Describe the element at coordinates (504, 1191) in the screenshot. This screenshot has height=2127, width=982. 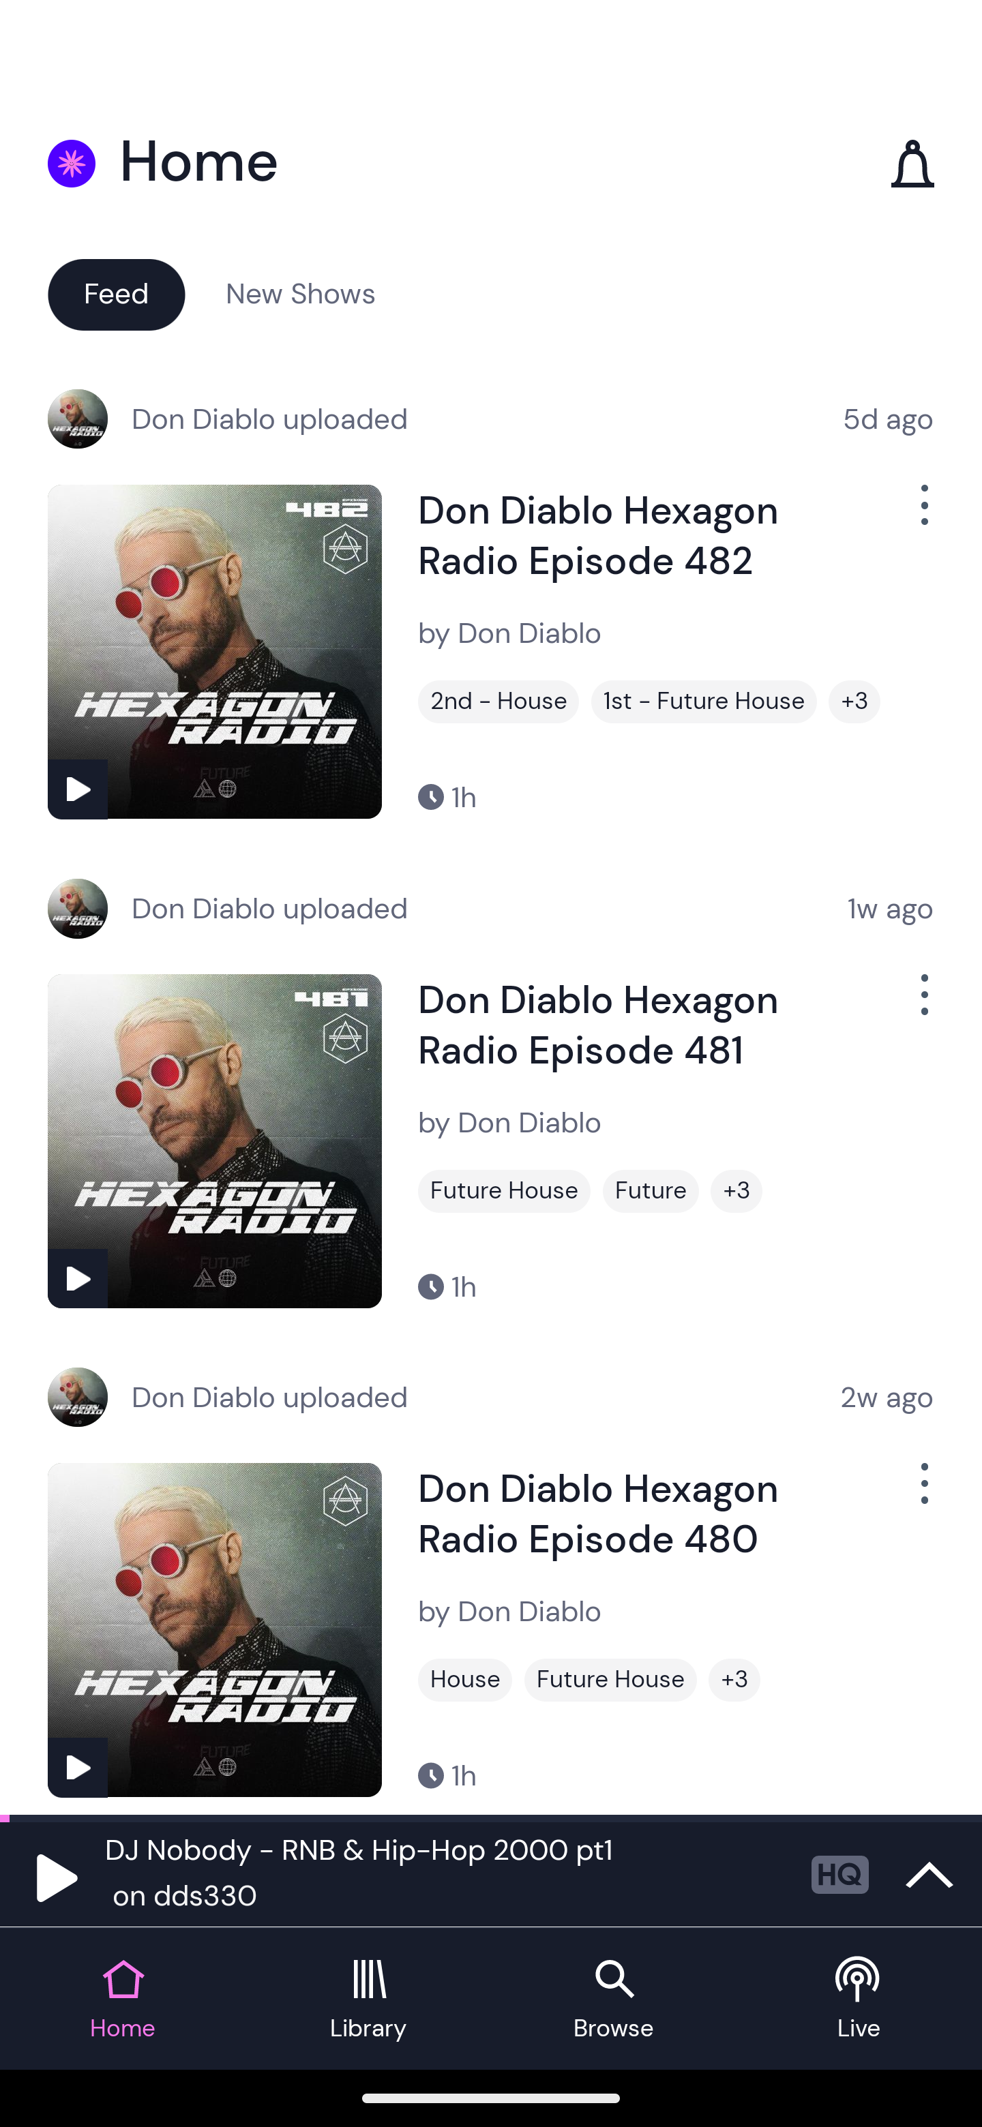
I see `Future House` at that location.